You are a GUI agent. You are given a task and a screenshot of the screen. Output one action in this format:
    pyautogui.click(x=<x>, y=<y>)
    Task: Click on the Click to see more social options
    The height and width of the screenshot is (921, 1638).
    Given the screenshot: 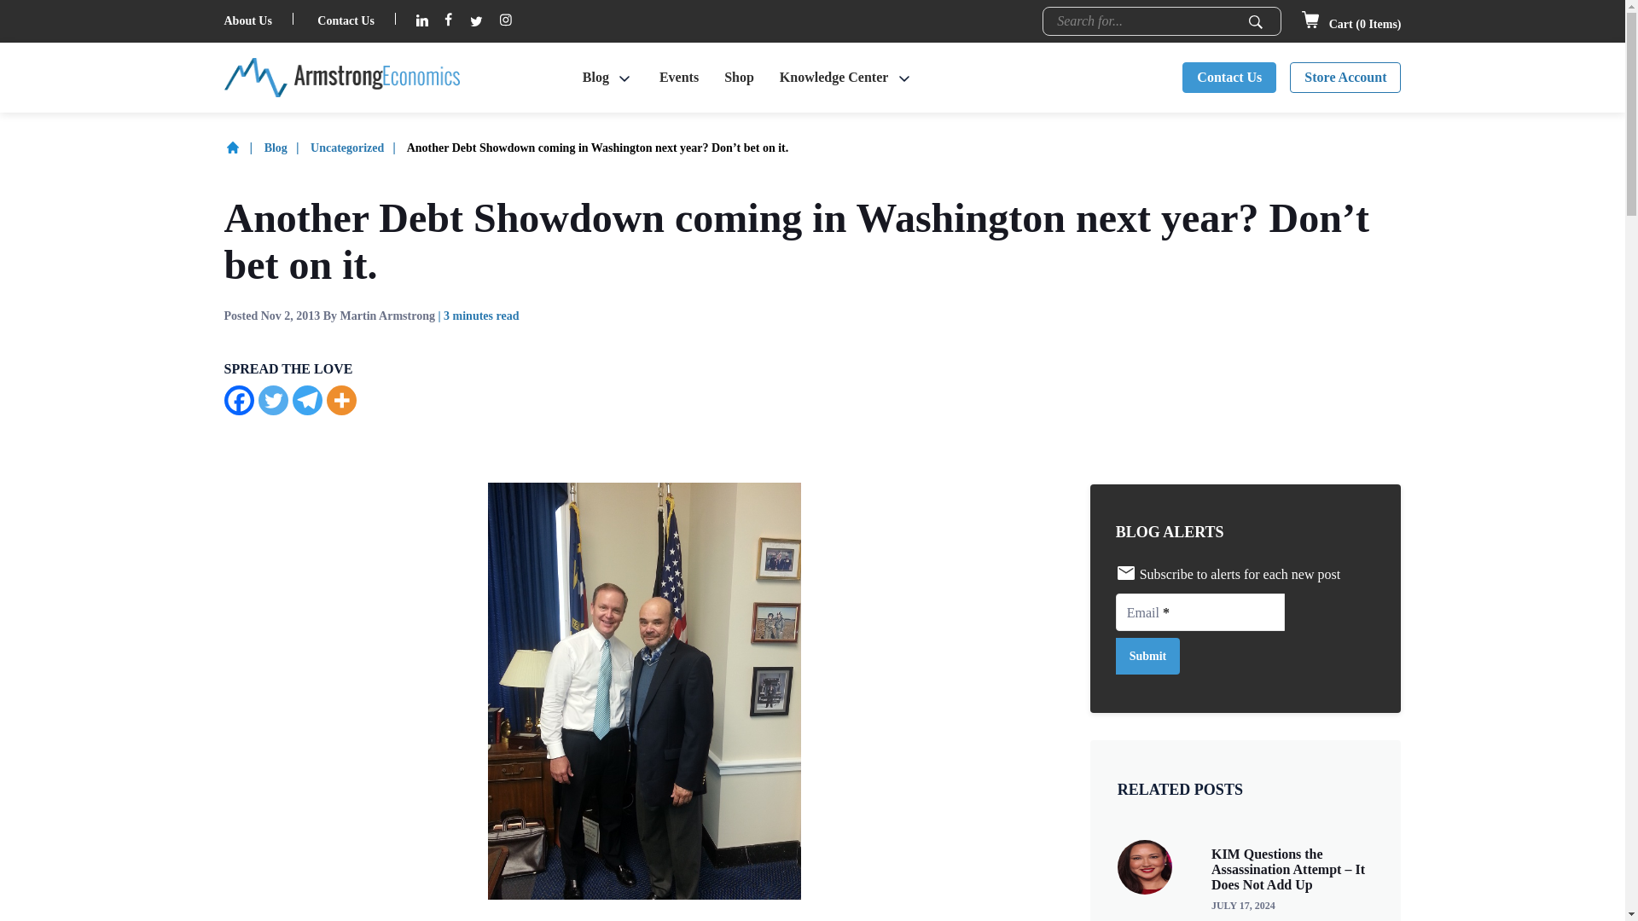 What is the action you would take?
    pyautogui.click(x=340, y=401)
    